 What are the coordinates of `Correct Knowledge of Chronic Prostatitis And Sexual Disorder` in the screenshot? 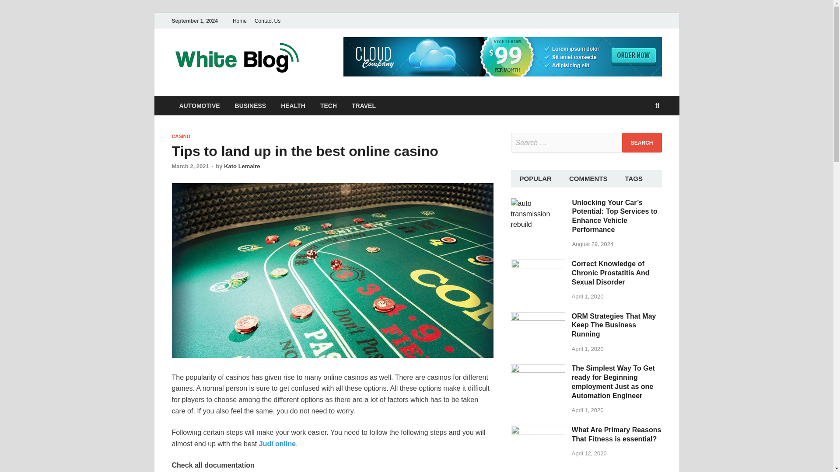 It's located at (538, 265).